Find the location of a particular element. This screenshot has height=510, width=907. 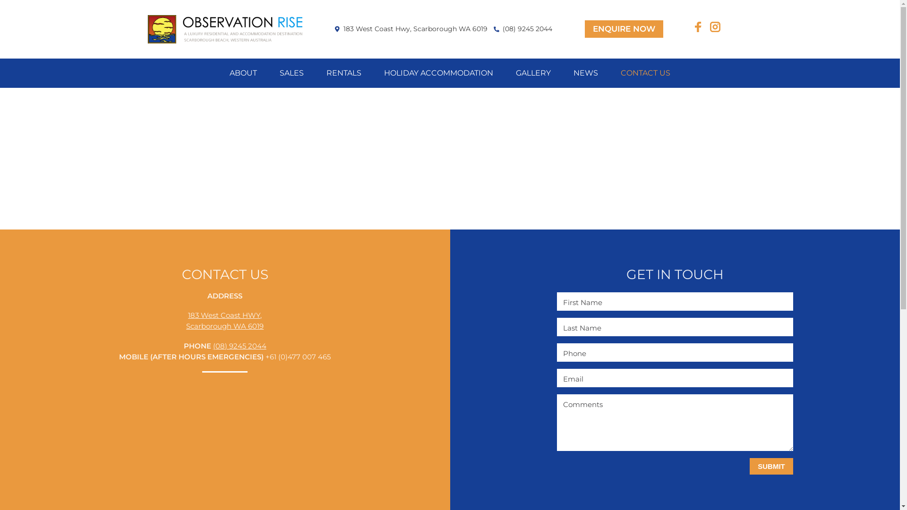

SALES is located at coordinates (292, 73).